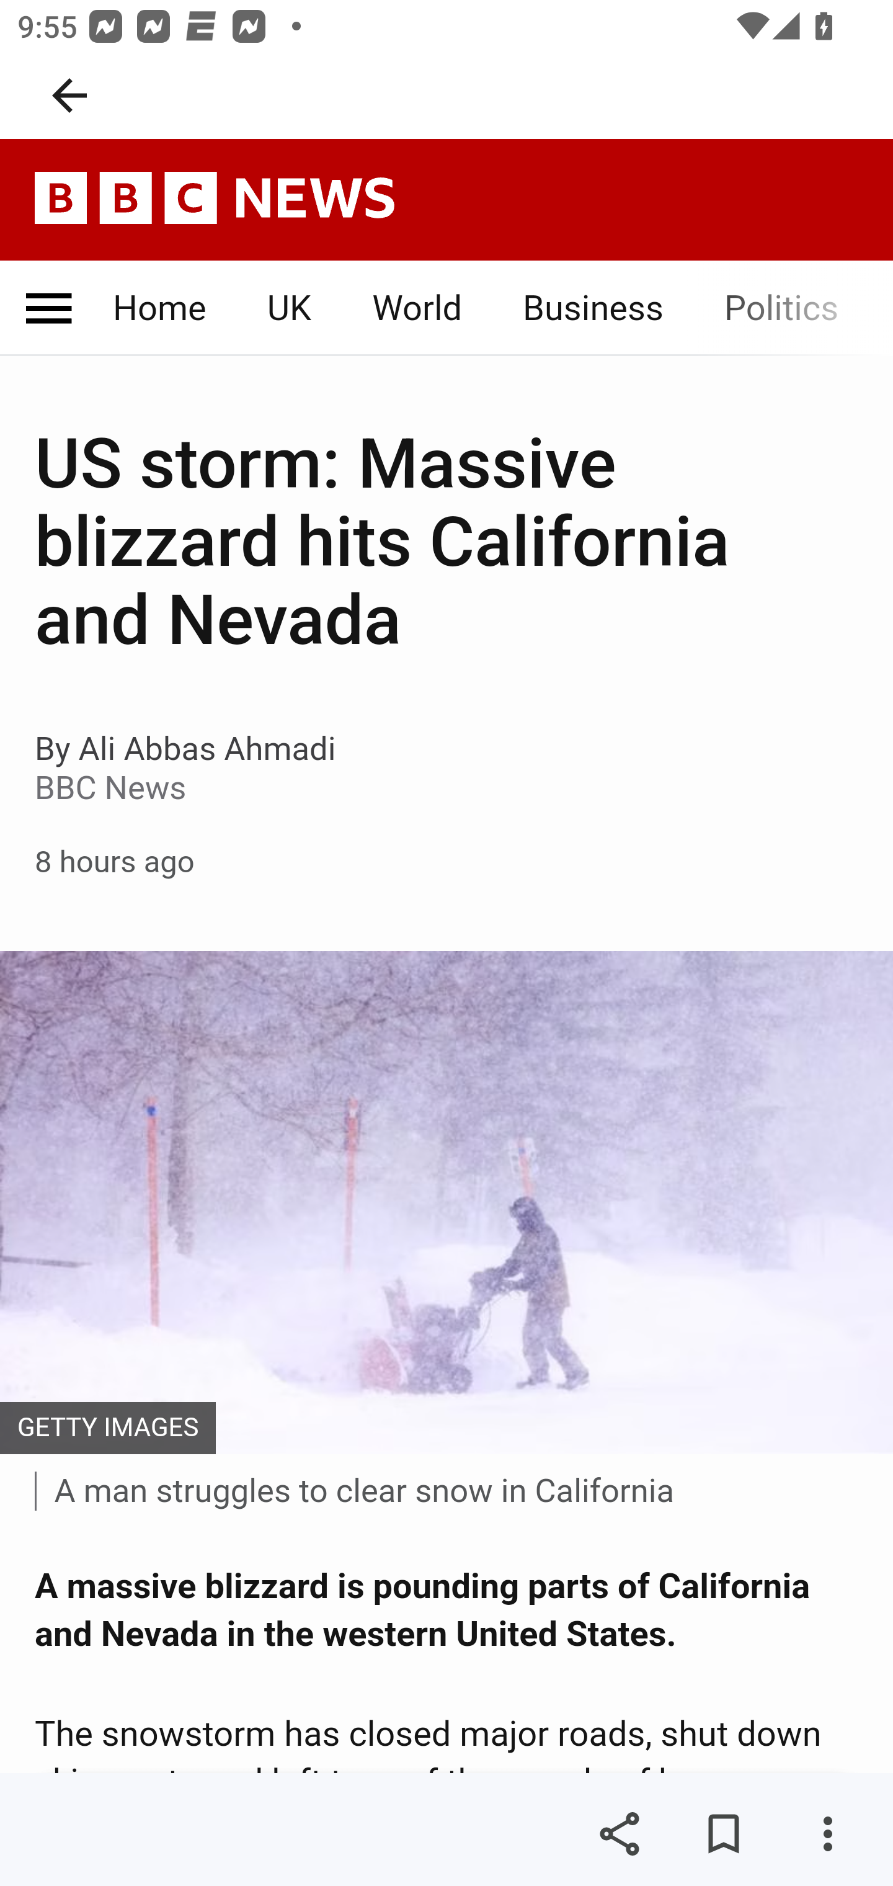 The image size is (893, 1886). I want to click on Politics, so click(781, 309).